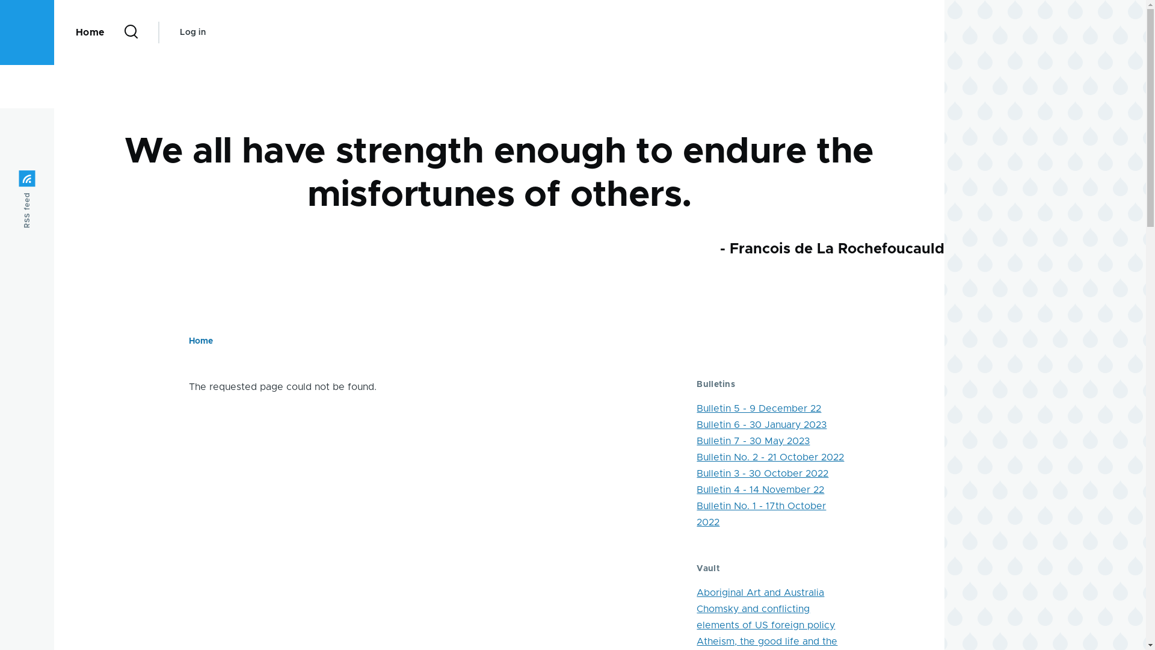 The image size is (1155, 650). Describe the element at coordinates (753, 441) in the screenshot. I see `Bulletin 7 - 30 May 2023` at that location.